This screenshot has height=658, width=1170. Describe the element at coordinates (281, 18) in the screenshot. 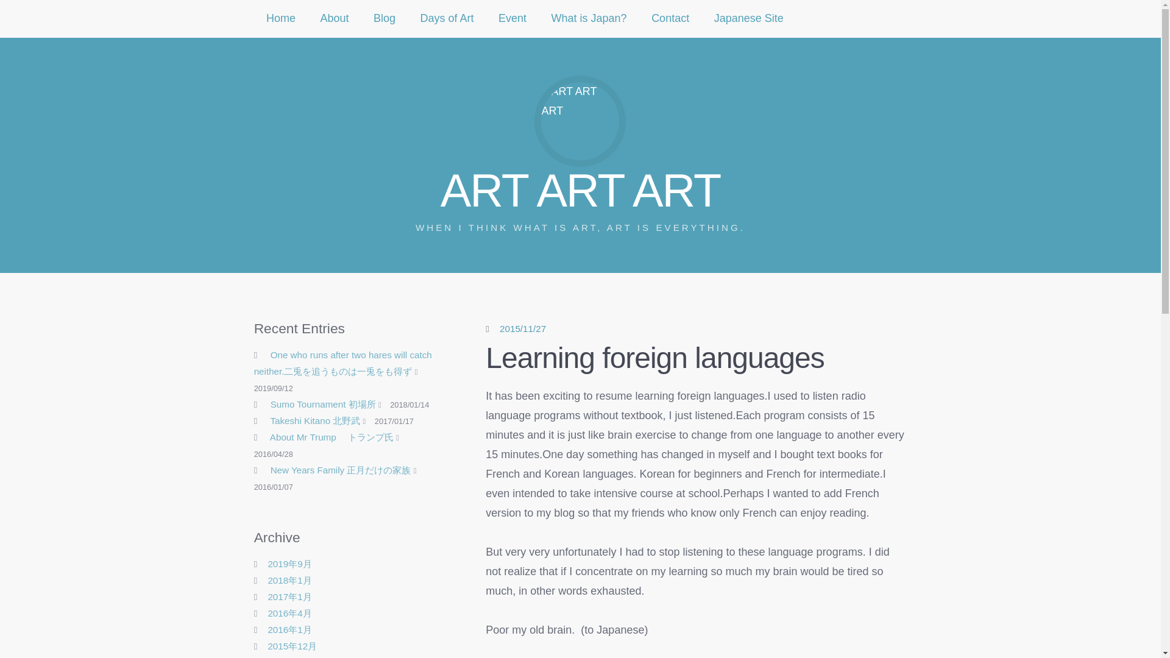

I see `Home` at that location.